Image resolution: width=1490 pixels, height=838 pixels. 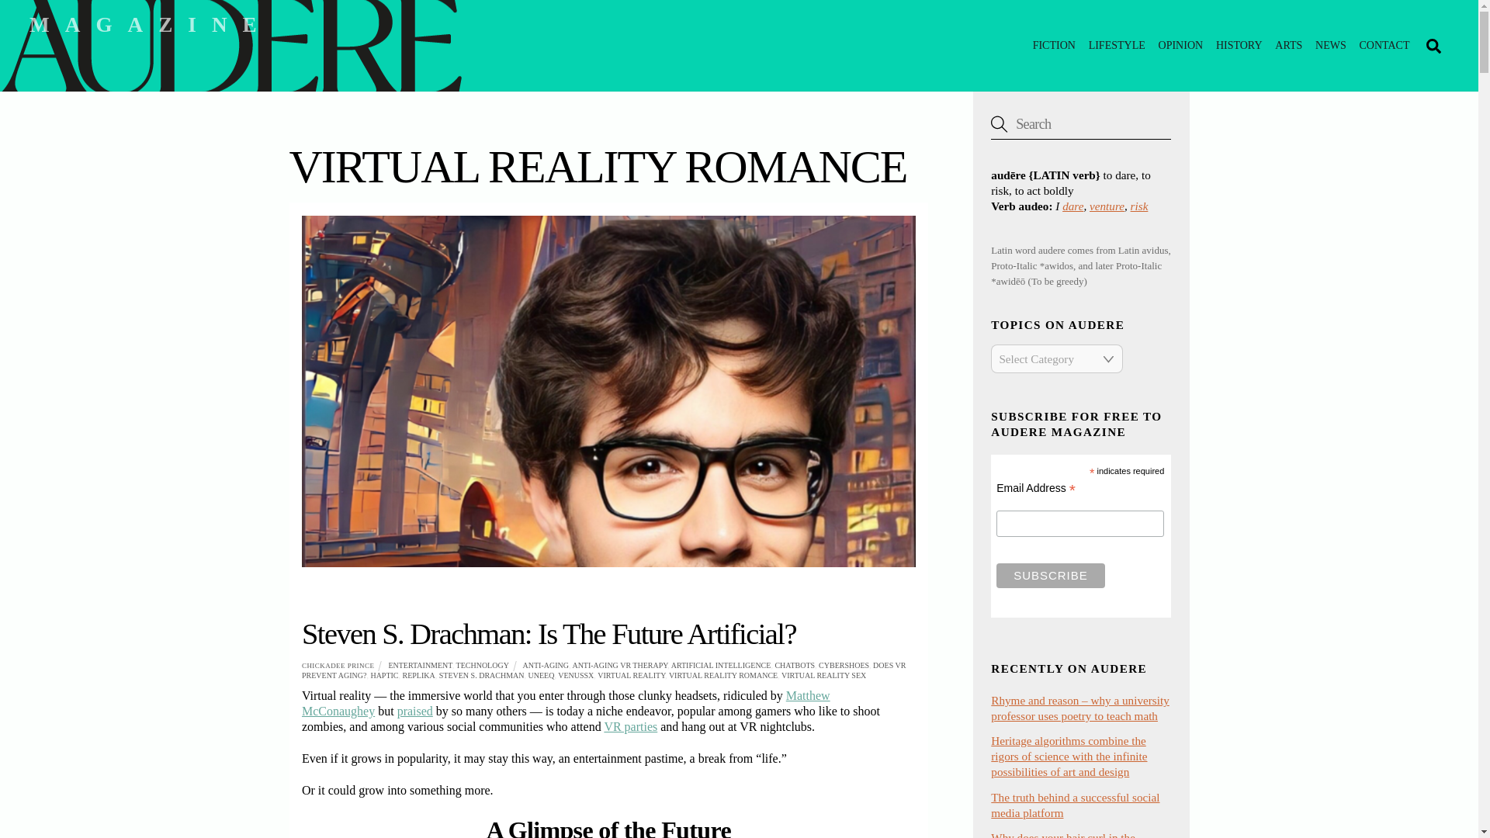 What do you see at coordinates (540, 675) in the screenshot?
I see `UNEEQ` at bounding box center [540, 675].